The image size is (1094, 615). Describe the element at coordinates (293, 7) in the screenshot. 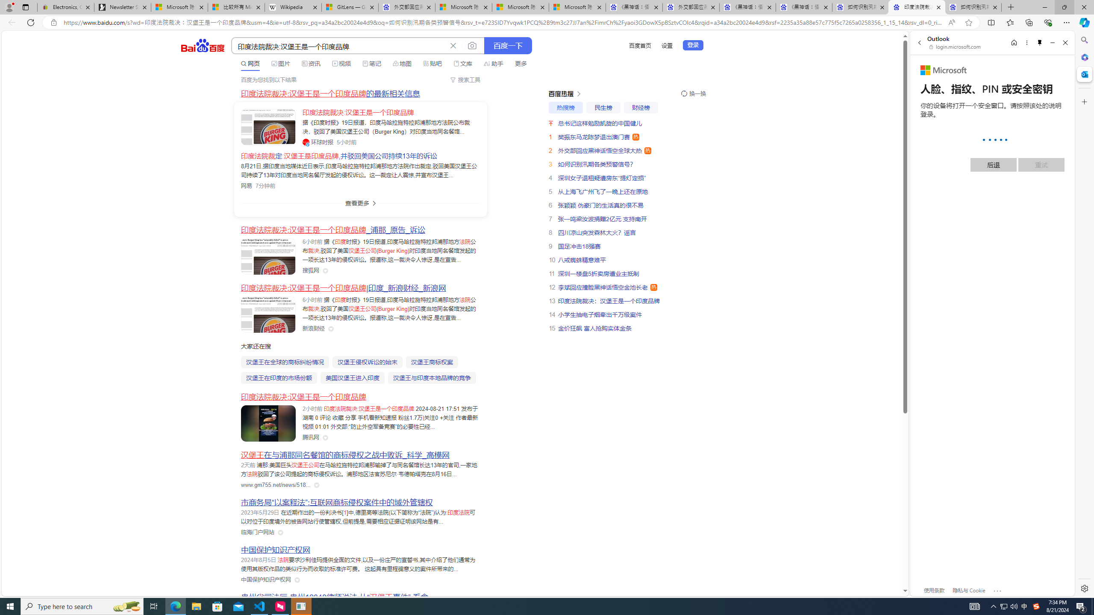

I see `Wikipedia` at that location.